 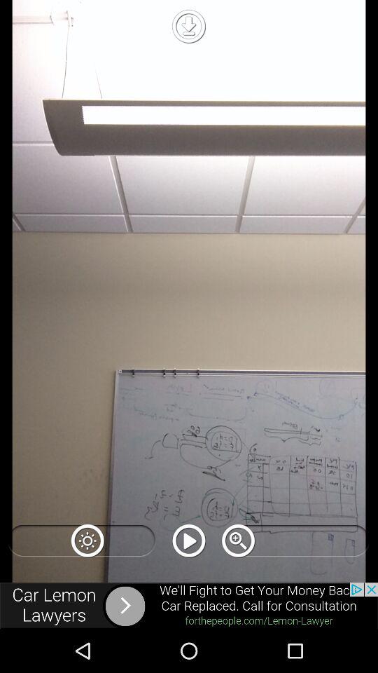 What do you see at coordinates (188, 26) in the screenshot?
I see `downloade pattern` at bounding box center [188, 26].